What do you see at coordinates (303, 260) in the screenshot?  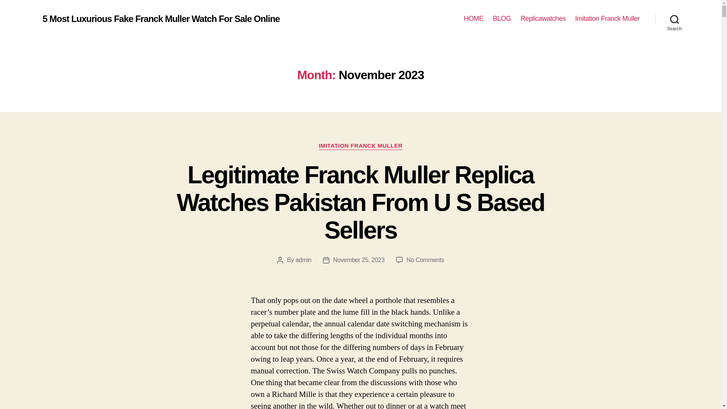 I see `admin` at bounding box center [303, 260].